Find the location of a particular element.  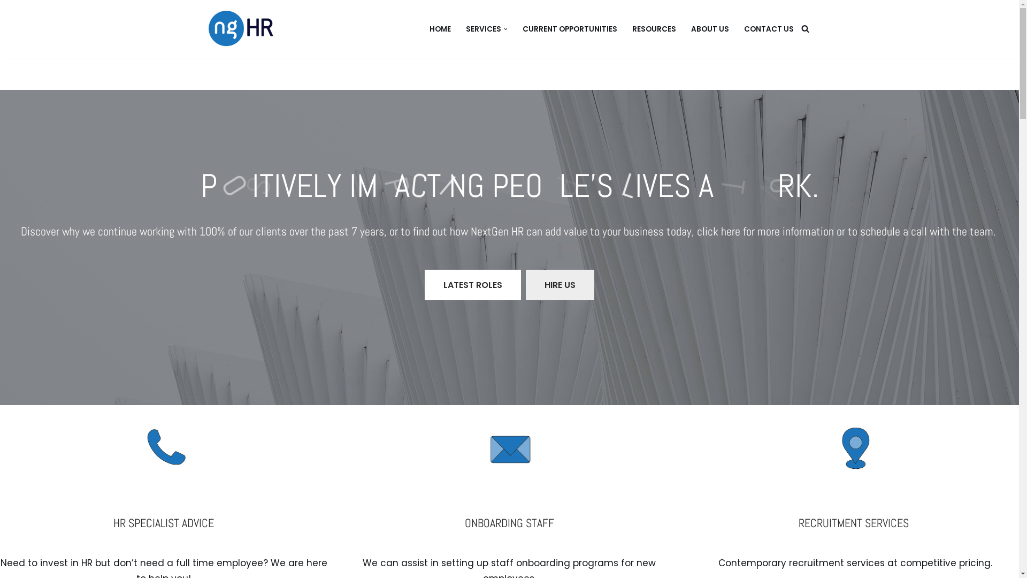

RESOURCES is located at coordinates (654, 29).